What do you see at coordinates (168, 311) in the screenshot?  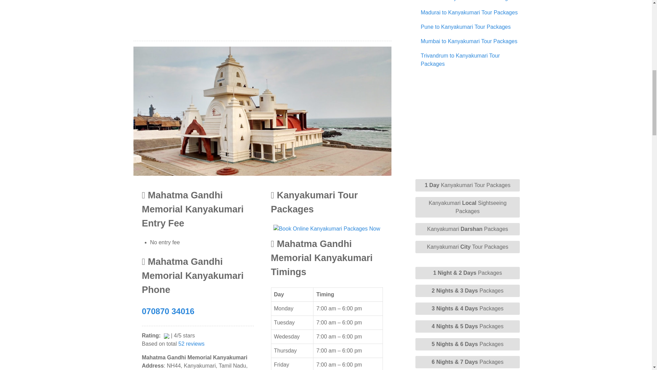 I see `Mahatma Gandhi Memorial Kanyakumari Phone, Contact Number` at bounding box center [168, 311].